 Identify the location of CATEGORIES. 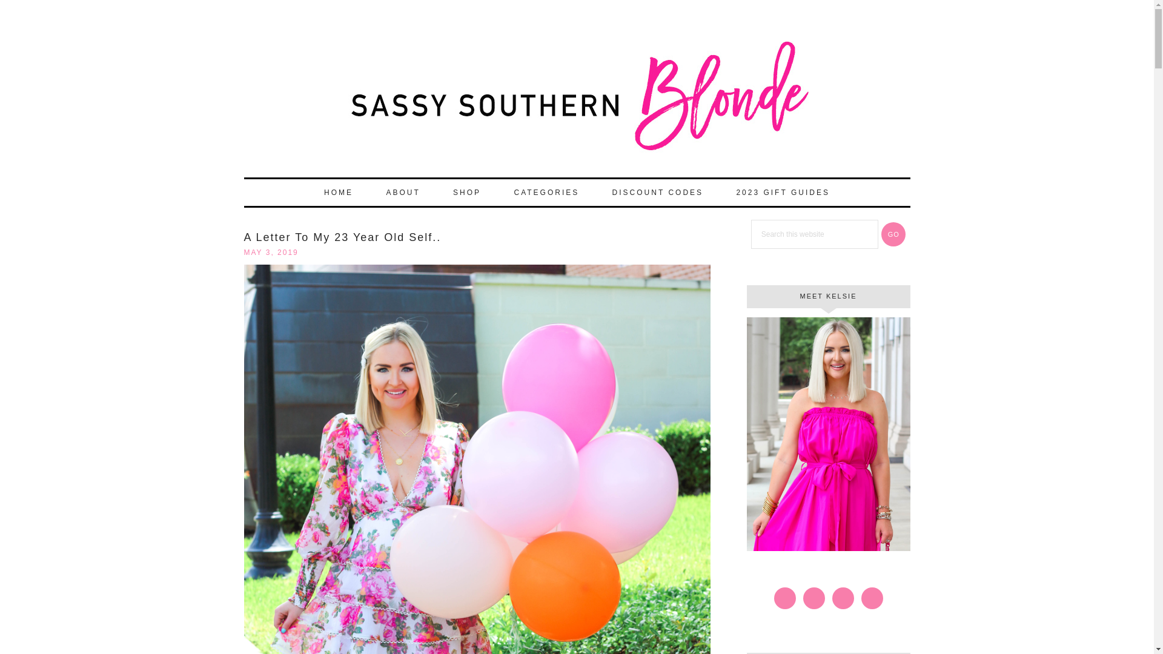
(546, 193).